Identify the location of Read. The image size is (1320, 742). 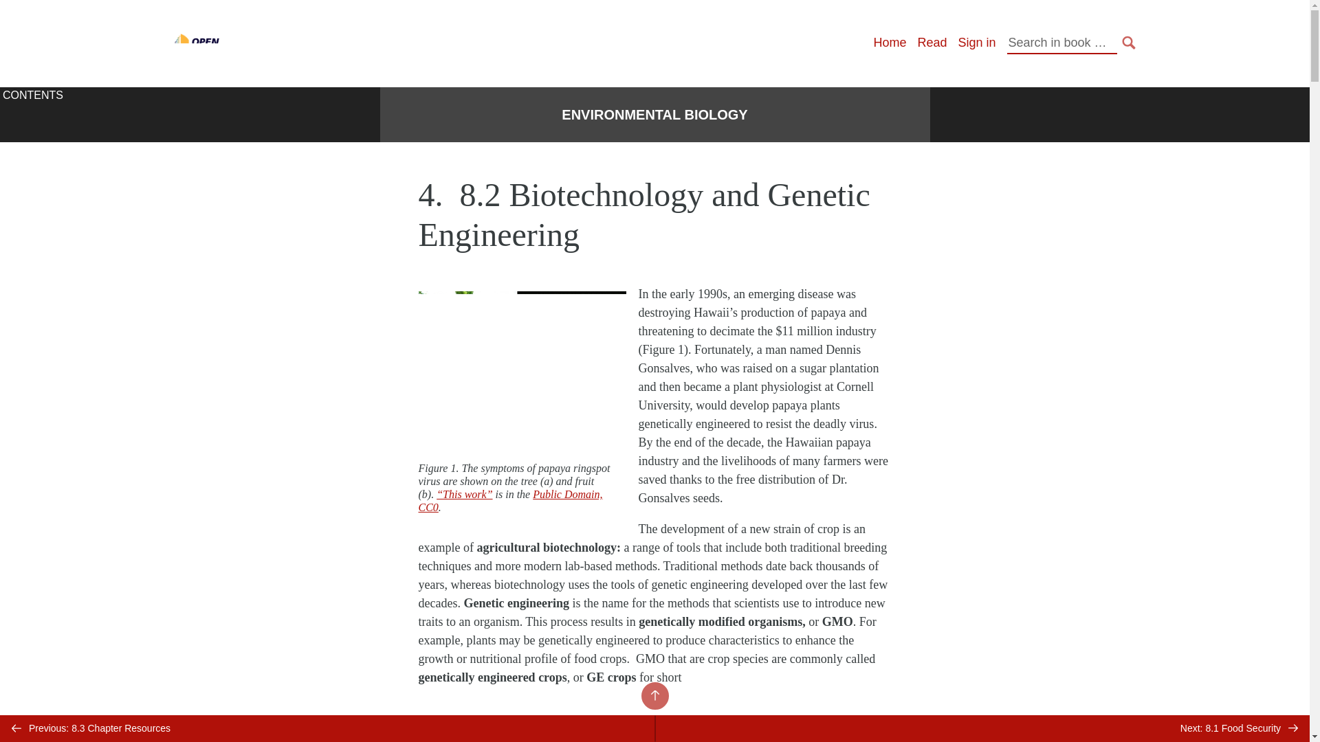
(932, 43).